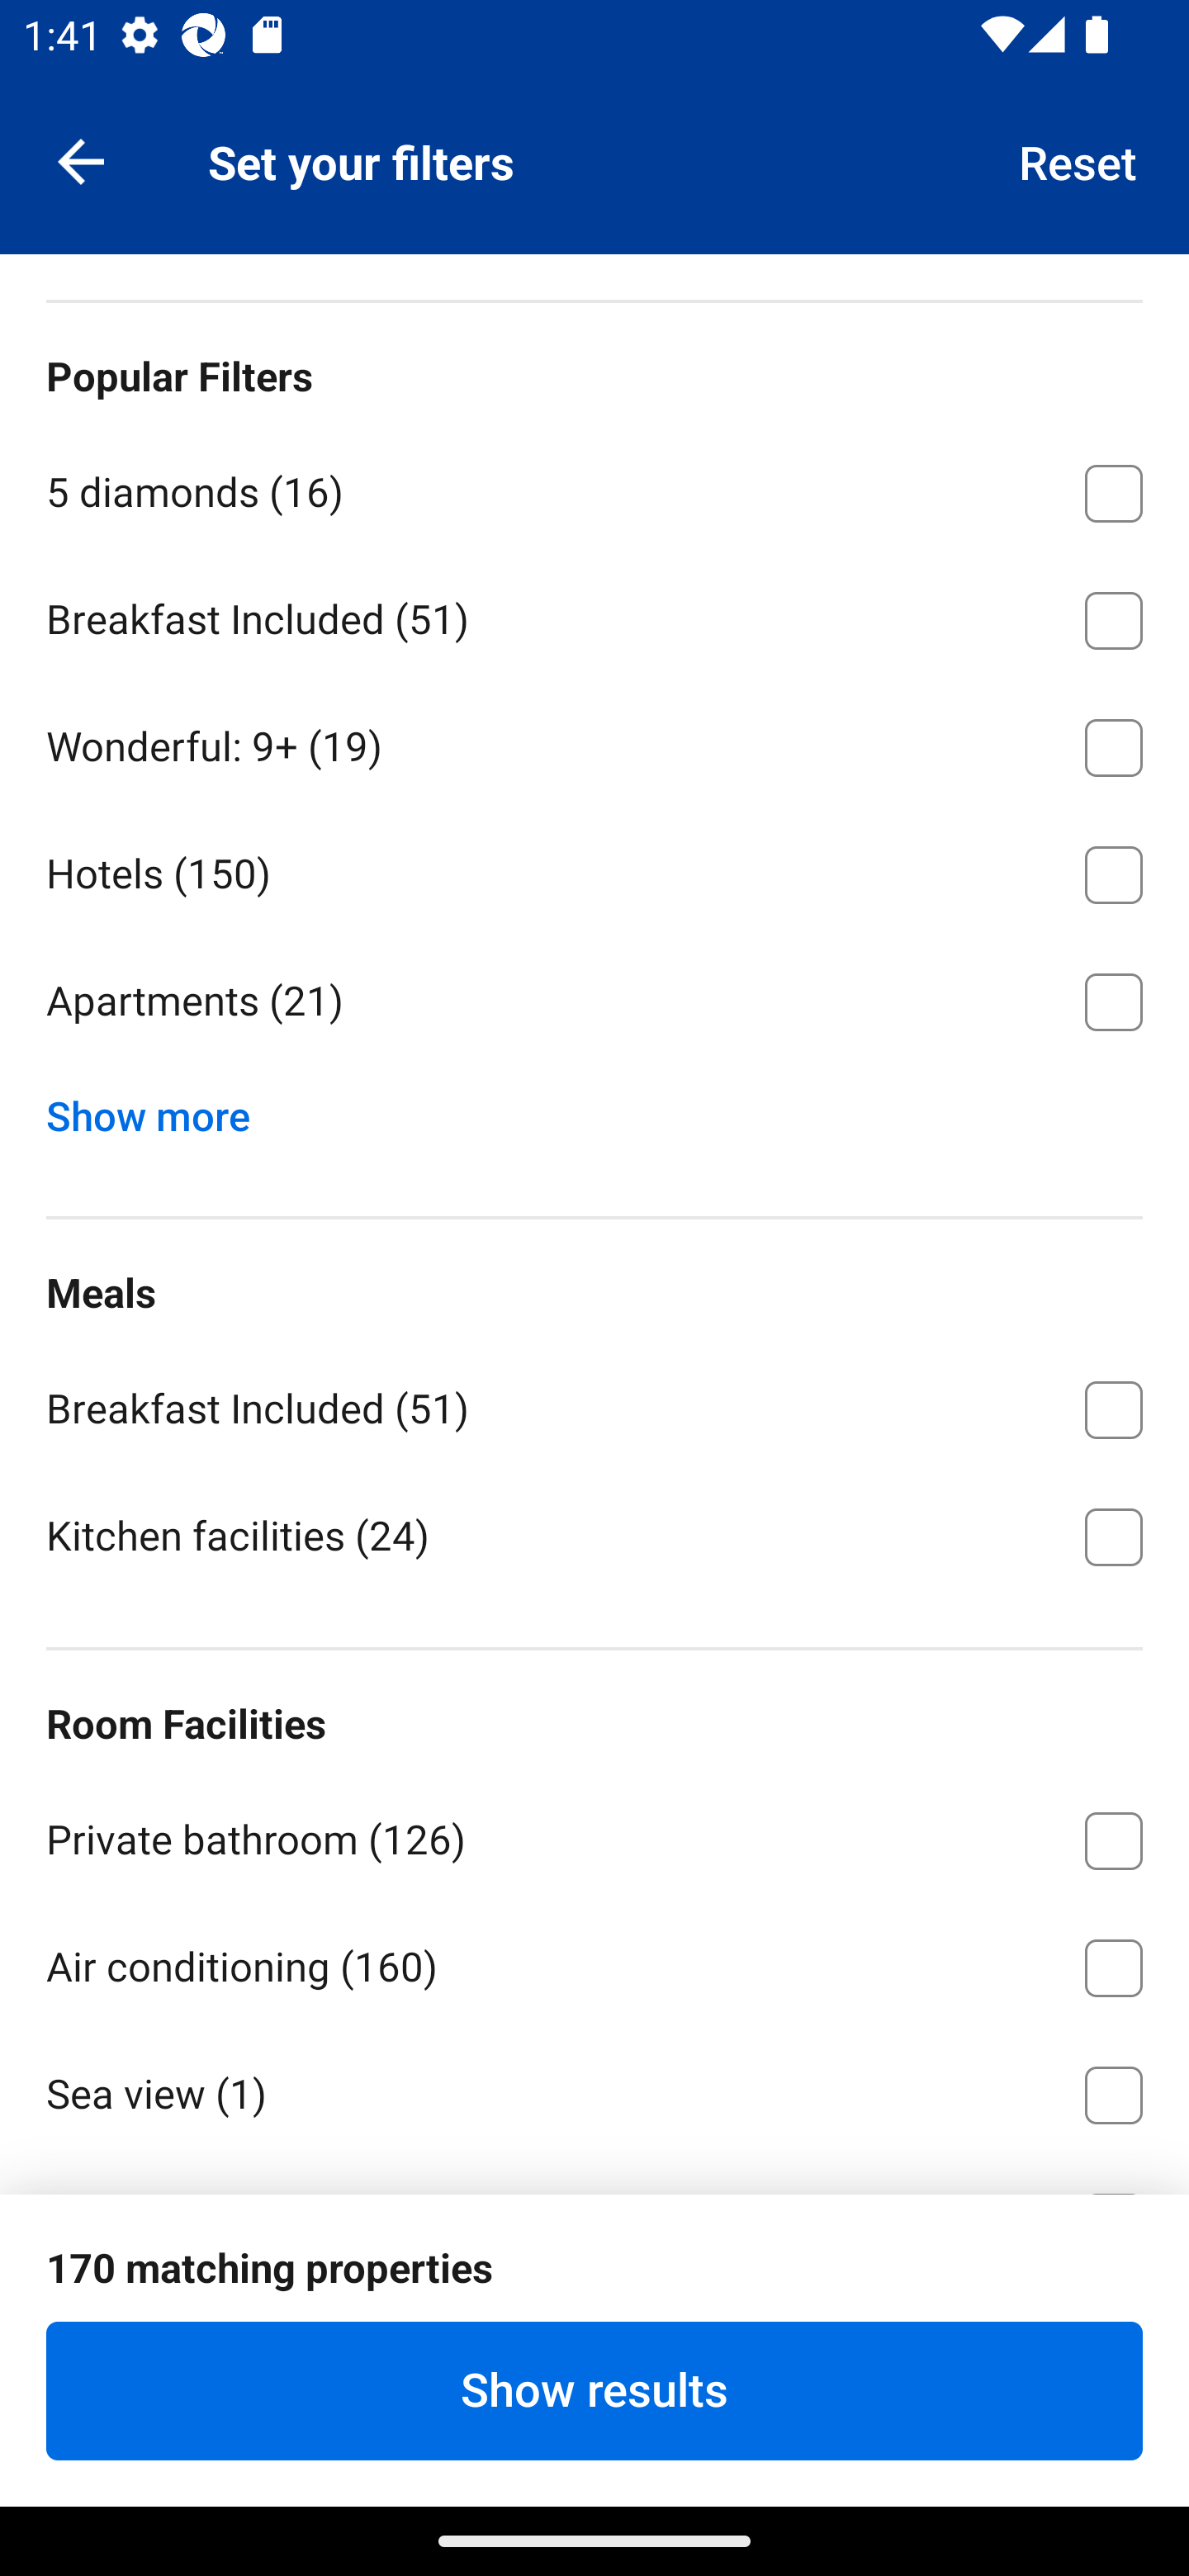  What do you see at coordinates (594, 1534) in the screenshot?
I see `Kitchen facilities ⁦(24)` at bounding box center [594, 1534].